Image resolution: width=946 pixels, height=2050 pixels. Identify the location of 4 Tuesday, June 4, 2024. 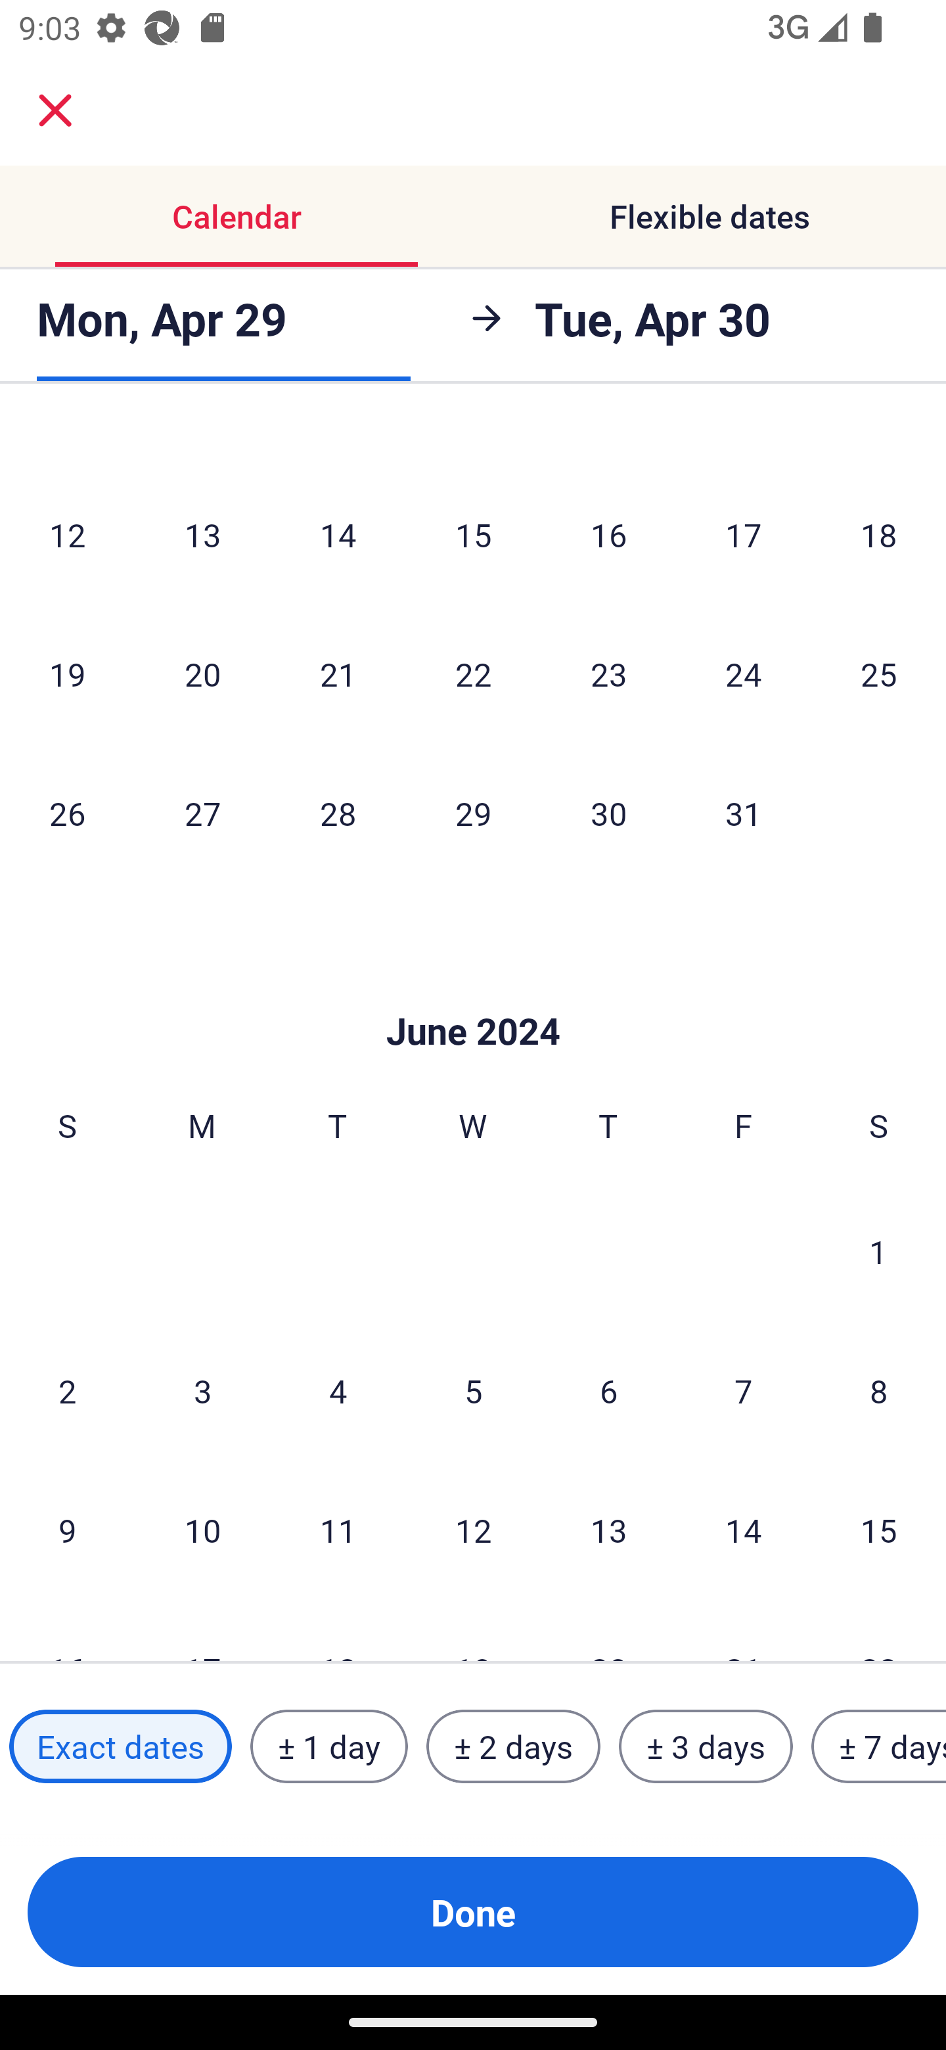
(338, 1390).